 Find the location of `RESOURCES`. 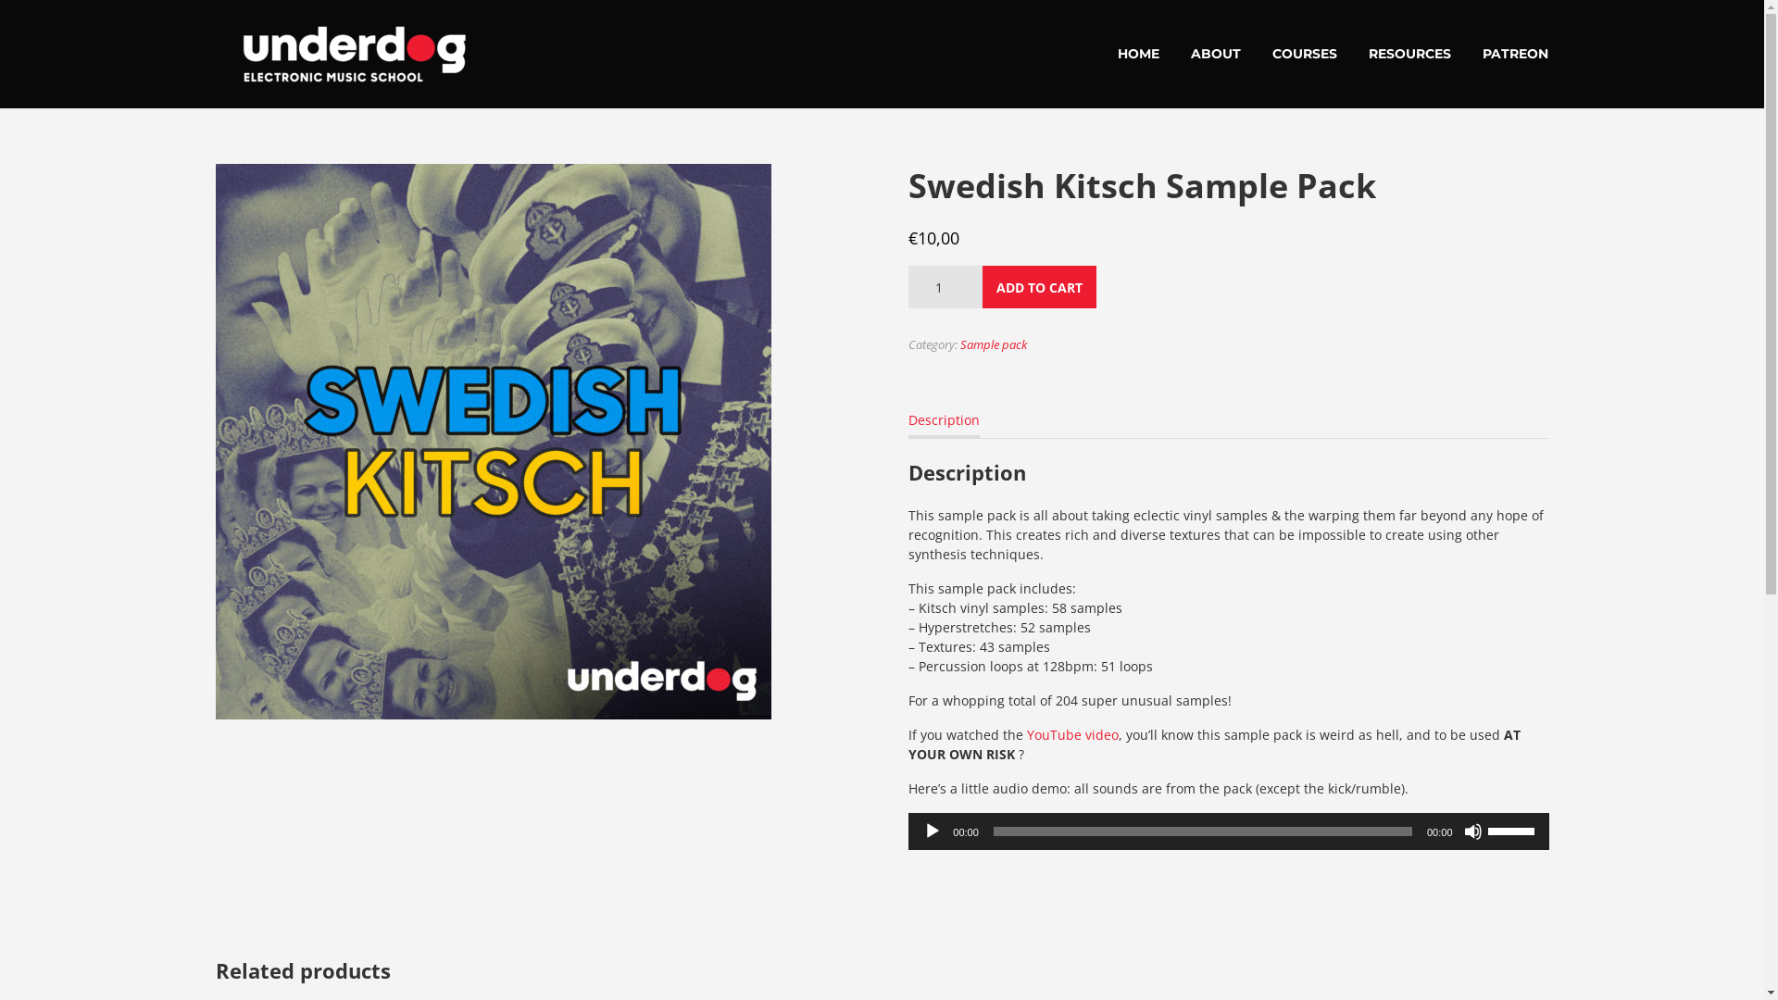

RESOURCES is located at coordinates (1409, 54).